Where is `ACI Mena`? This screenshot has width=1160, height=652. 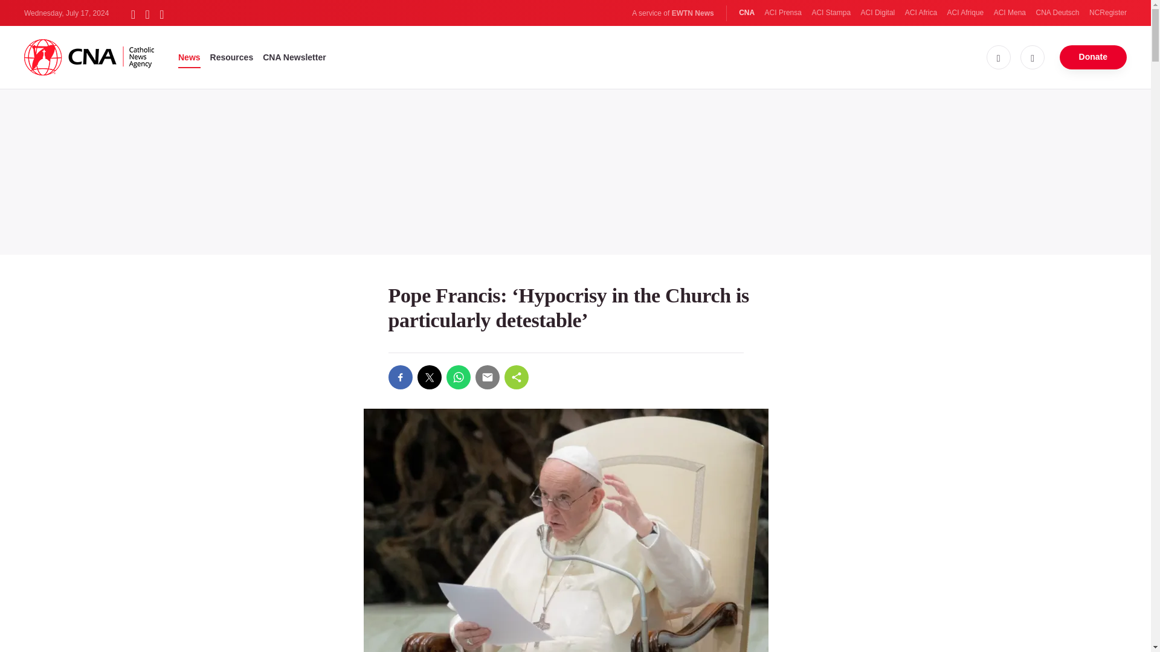 ACI Mena is located at coordinates (1010, 13).